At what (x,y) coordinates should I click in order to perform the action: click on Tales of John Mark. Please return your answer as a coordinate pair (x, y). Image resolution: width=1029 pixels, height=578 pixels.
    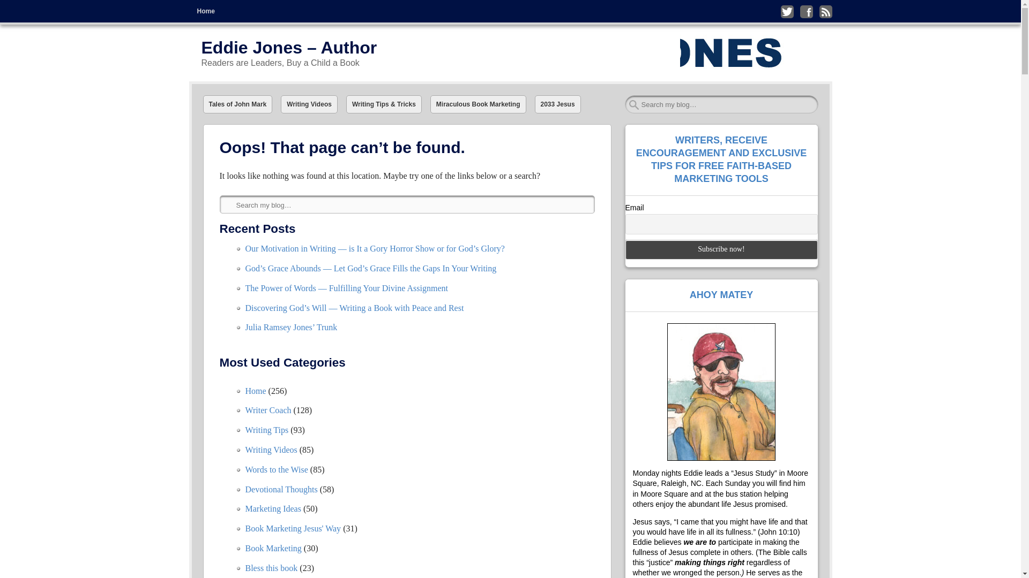
    Looking at the image, I should click on (237, 104).